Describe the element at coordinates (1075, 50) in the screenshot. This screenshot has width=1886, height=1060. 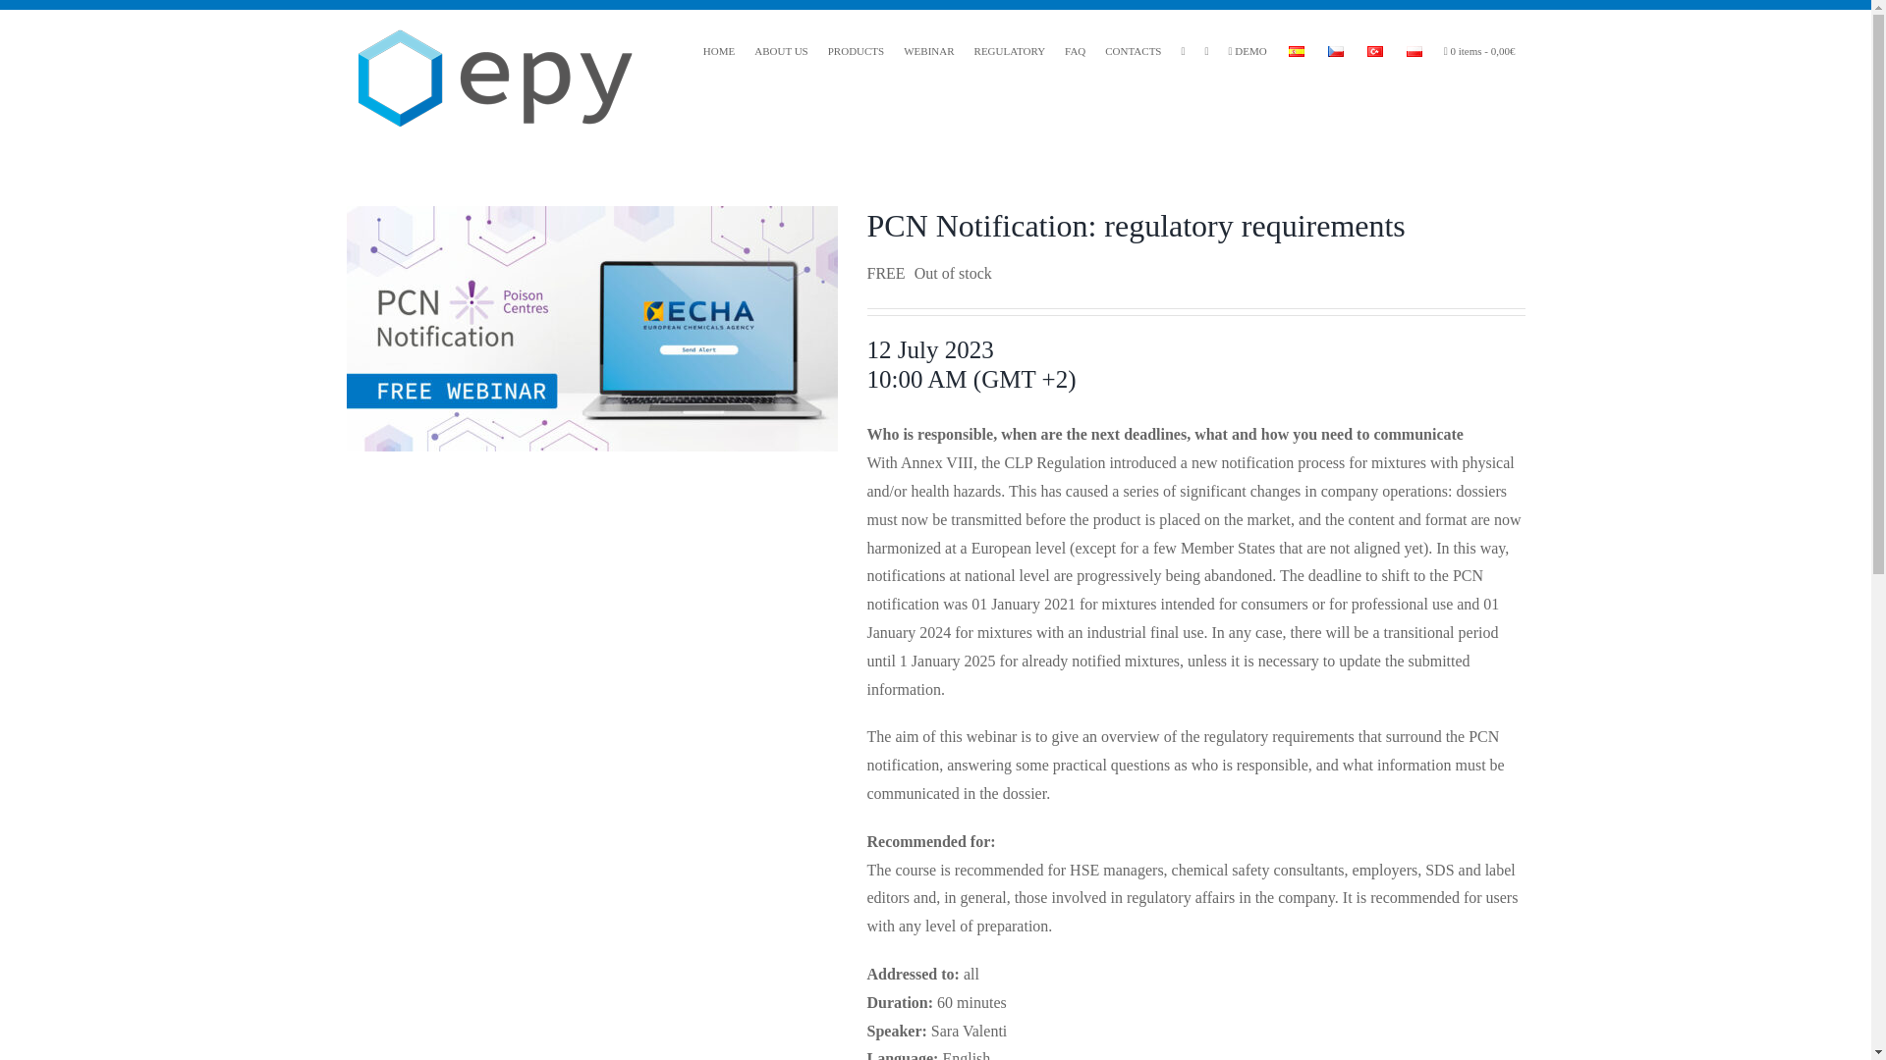
I see `FAQ` at that location.